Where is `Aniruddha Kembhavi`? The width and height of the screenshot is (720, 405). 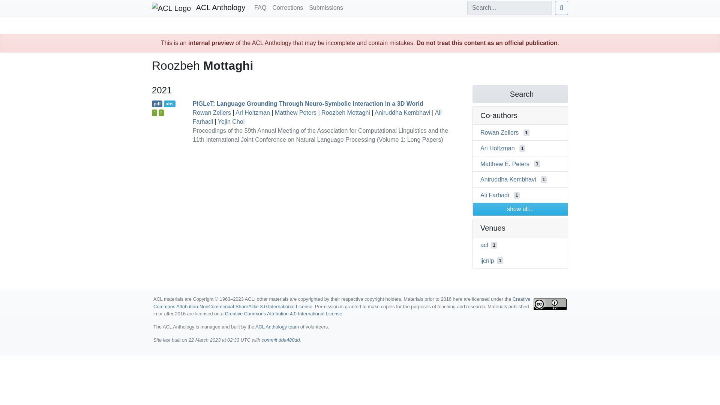
Aniruddha Kembhavi is located at coordinates (508, 179).